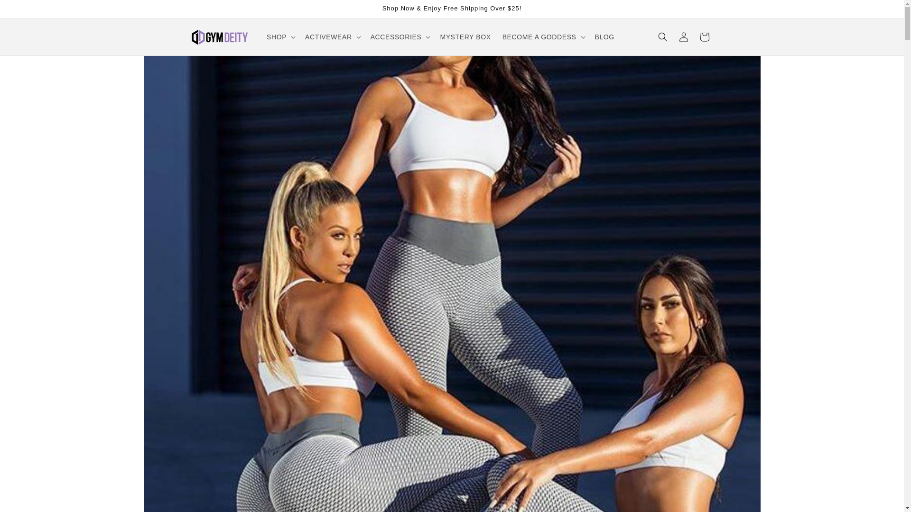 The height and width of the screenshot is (512, 911). I want to click on Skip to content, so click(28, 11).